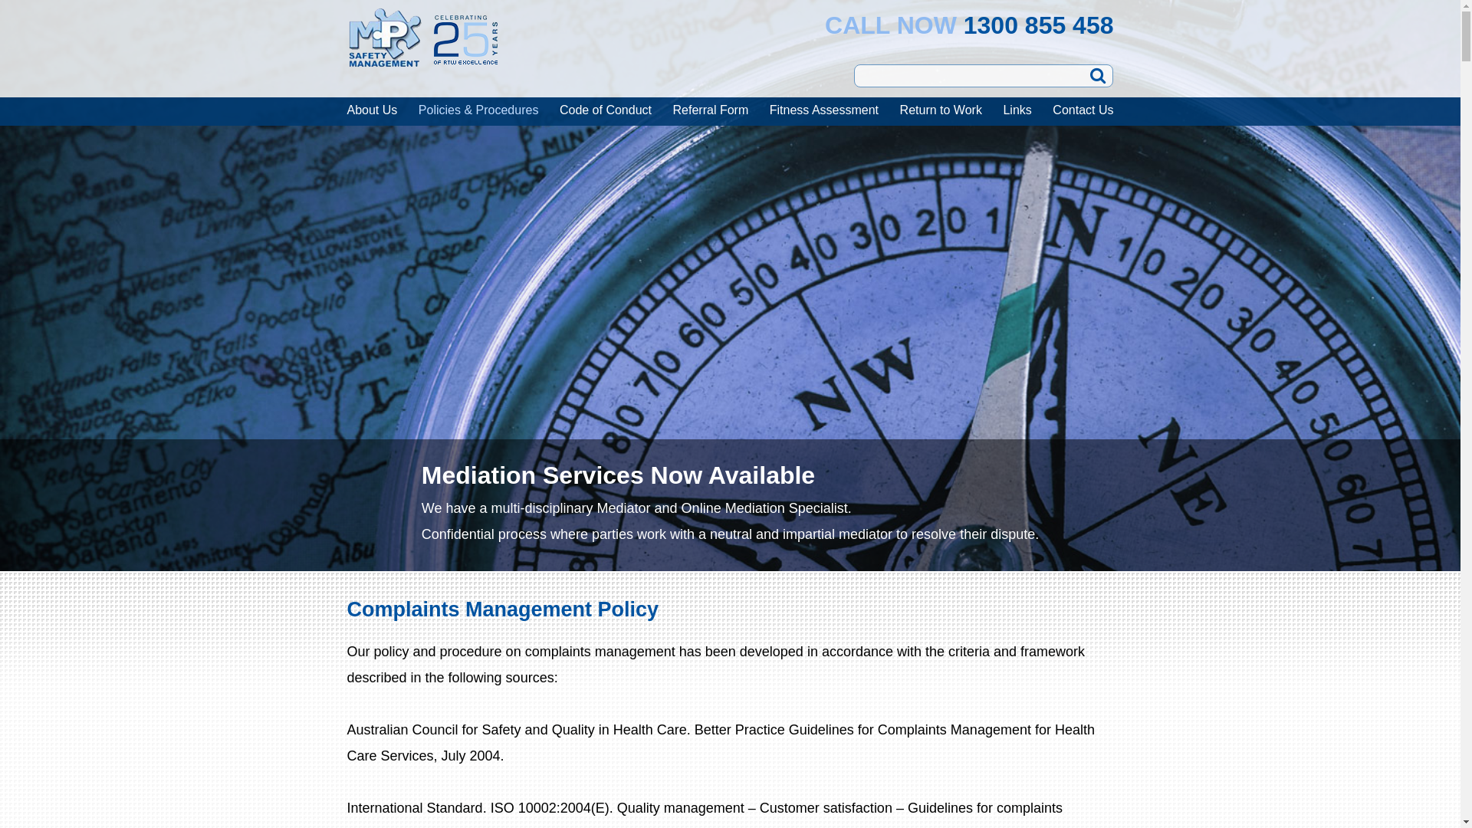 This screenshot has width=1472, height=828. I want to click on About Us, so click(372, 110).